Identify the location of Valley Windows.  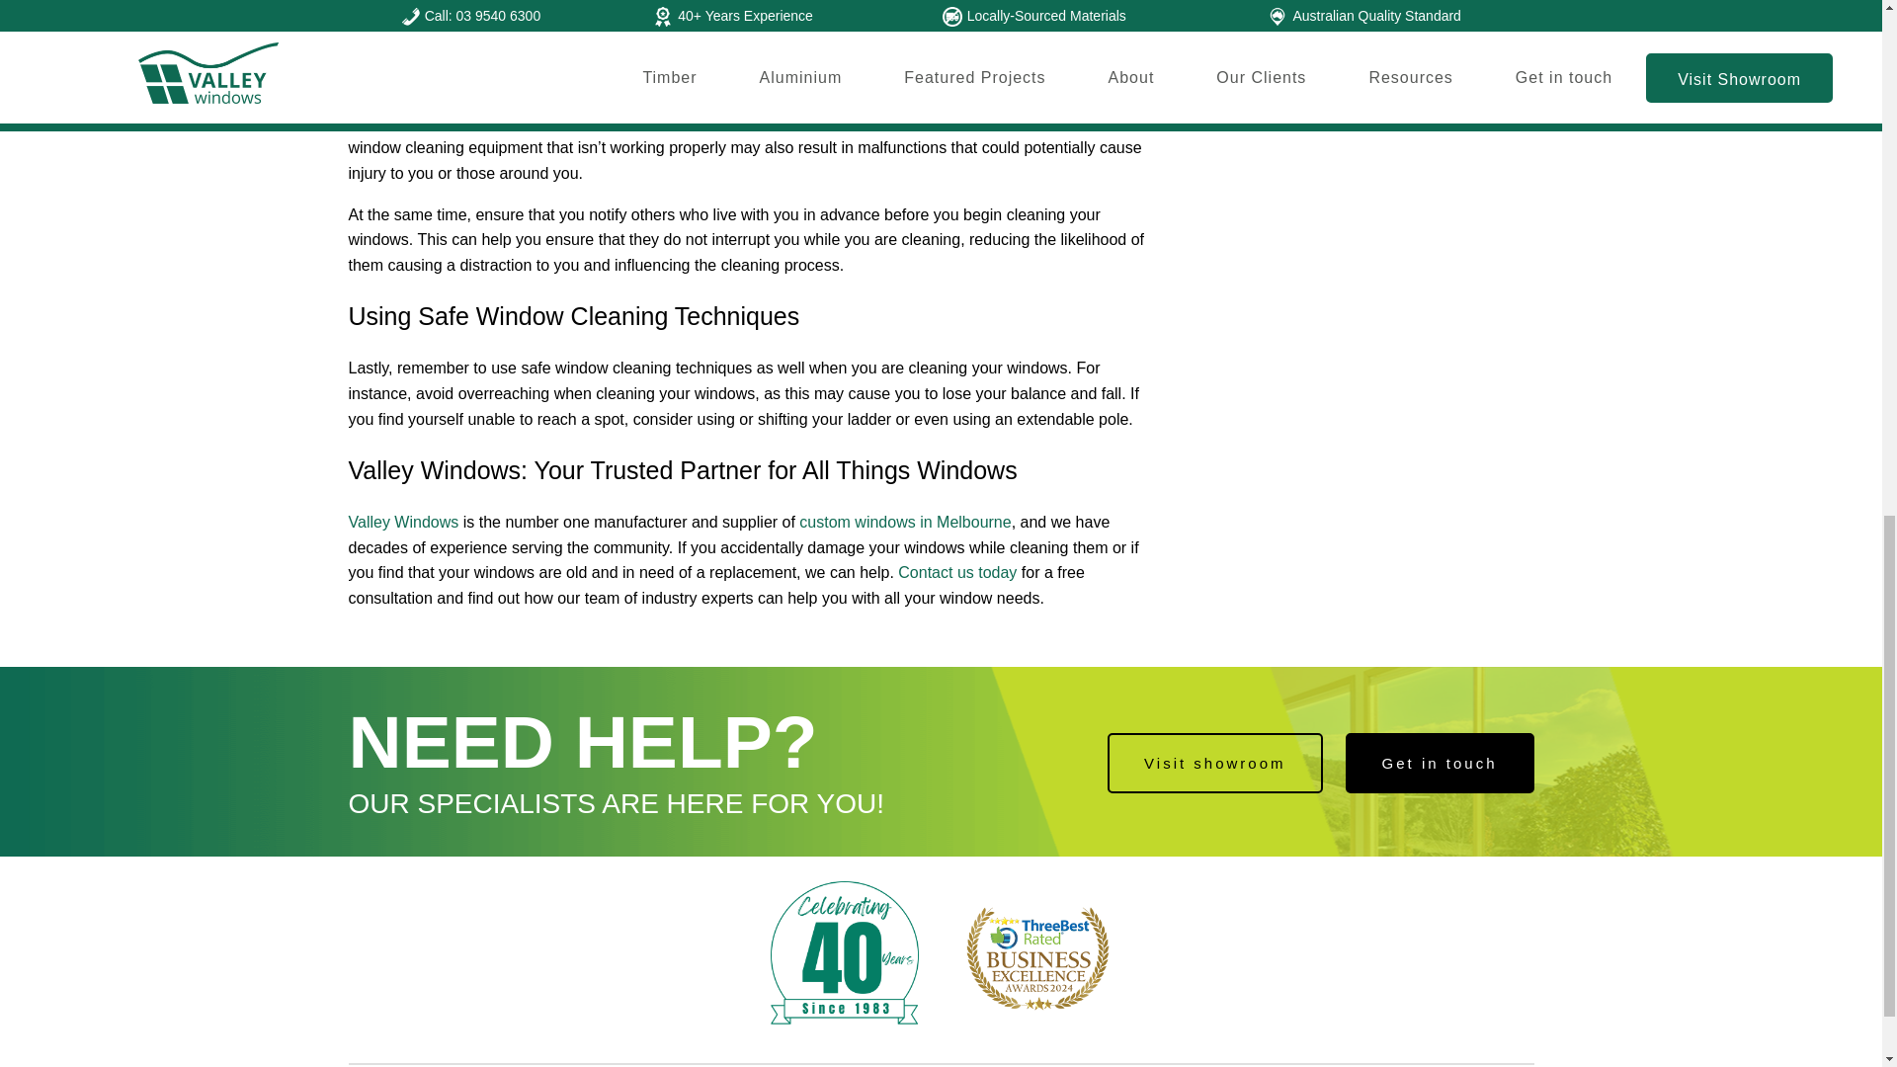
(403, 522).